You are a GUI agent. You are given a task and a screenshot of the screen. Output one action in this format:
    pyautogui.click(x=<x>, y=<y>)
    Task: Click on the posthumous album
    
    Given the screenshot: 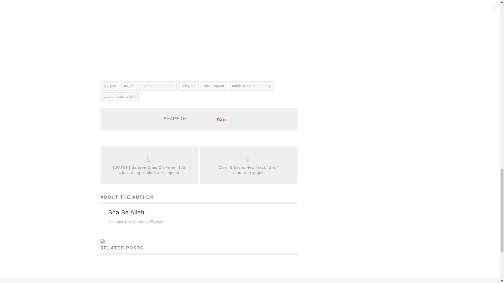 What is the action you would take?
    pyautogui.click(x=158, y=86)
    